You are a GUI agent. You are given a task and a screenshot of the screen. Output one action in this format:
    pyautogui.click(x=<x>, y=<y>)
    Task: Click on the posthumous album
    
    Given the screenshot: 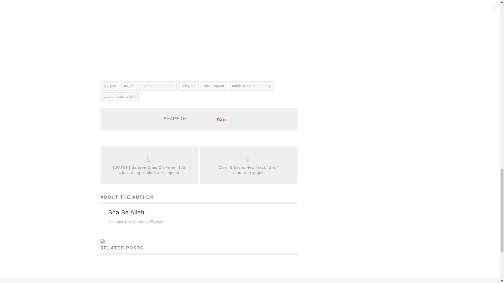 What is the action you would take?
    pyautogui.click(x=158, y=86)
    